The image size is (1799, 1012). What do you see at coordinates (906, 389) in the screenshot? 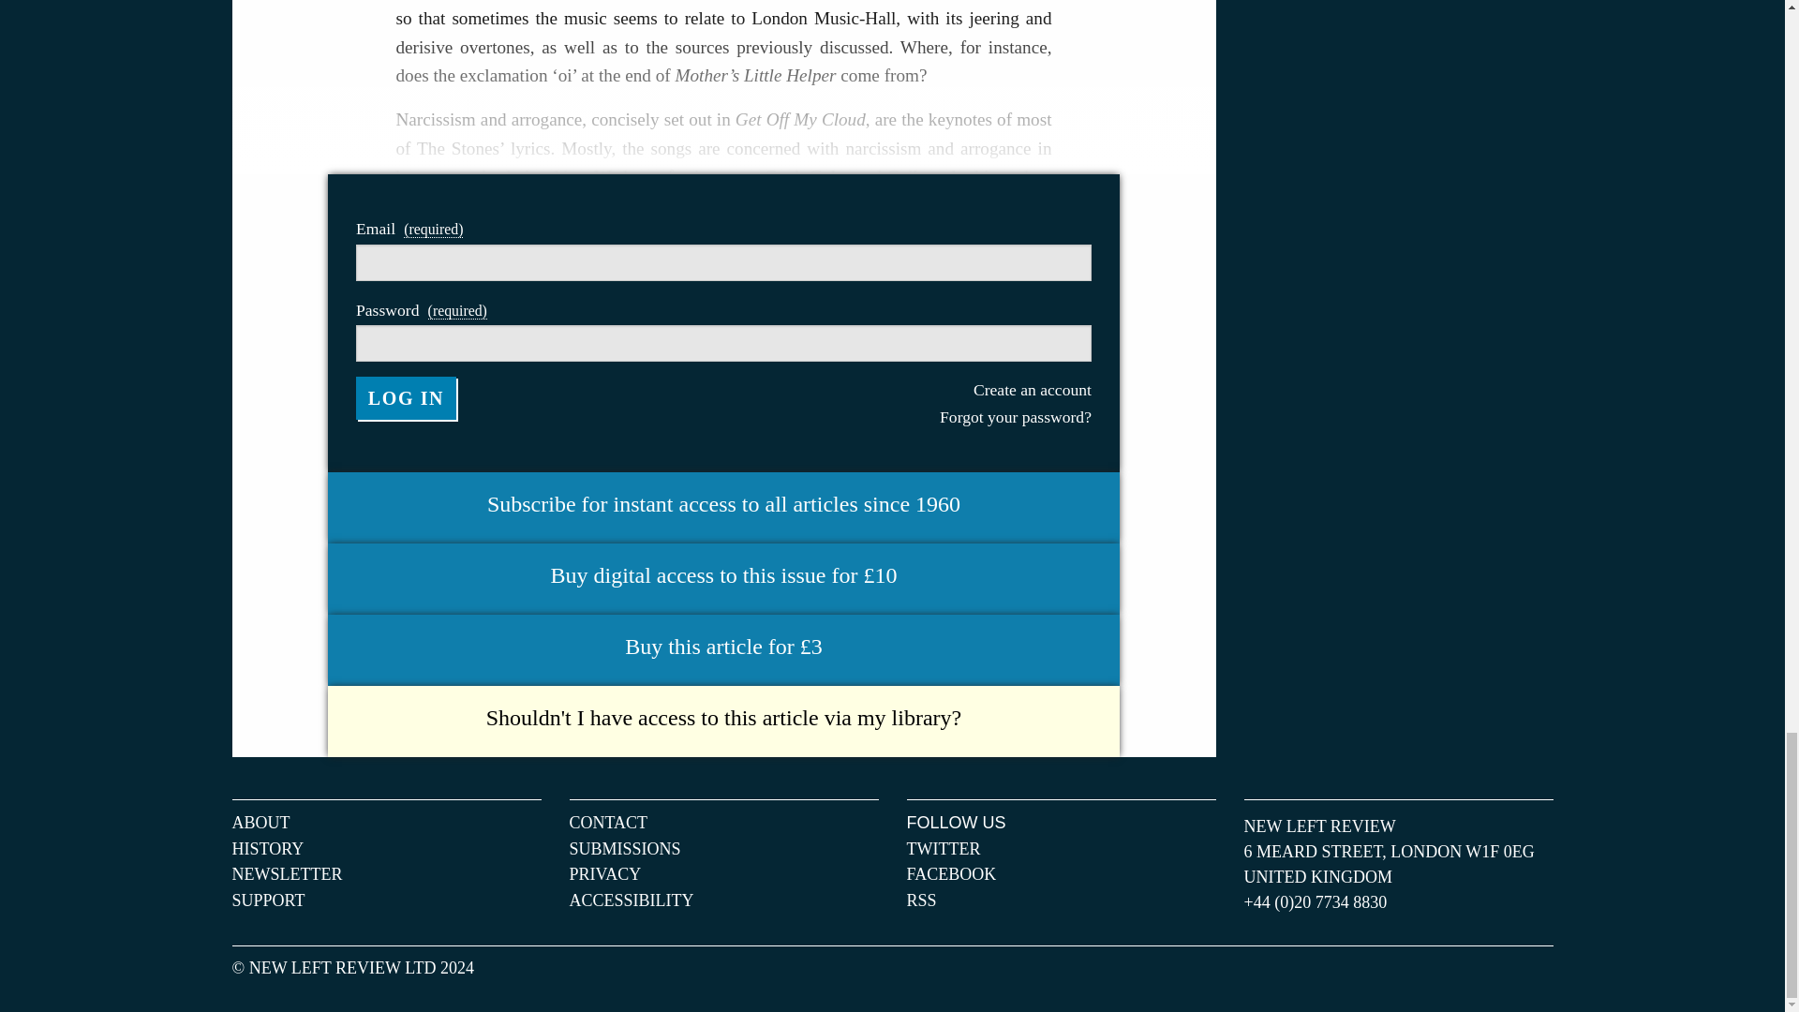
I see `Create an account` at bounding box center [906, 389].